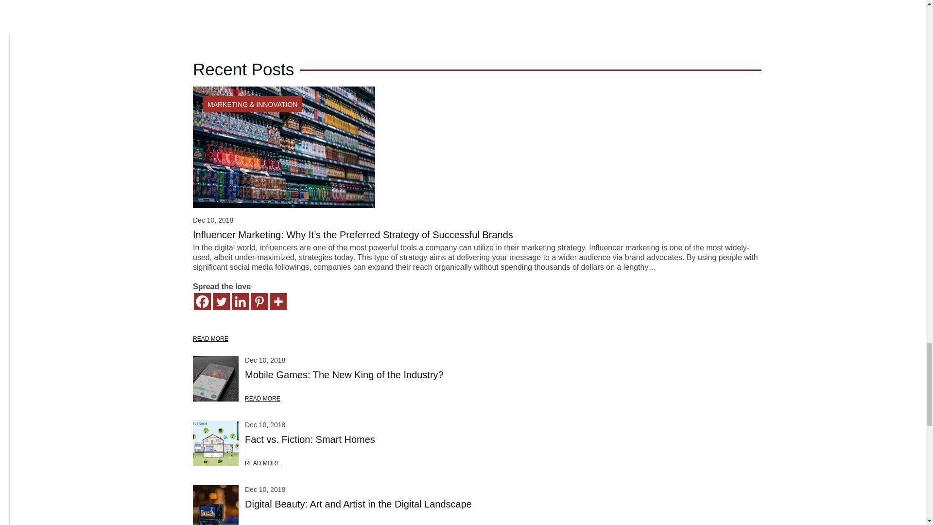  I want to click on Facebook, so click(202, 301).